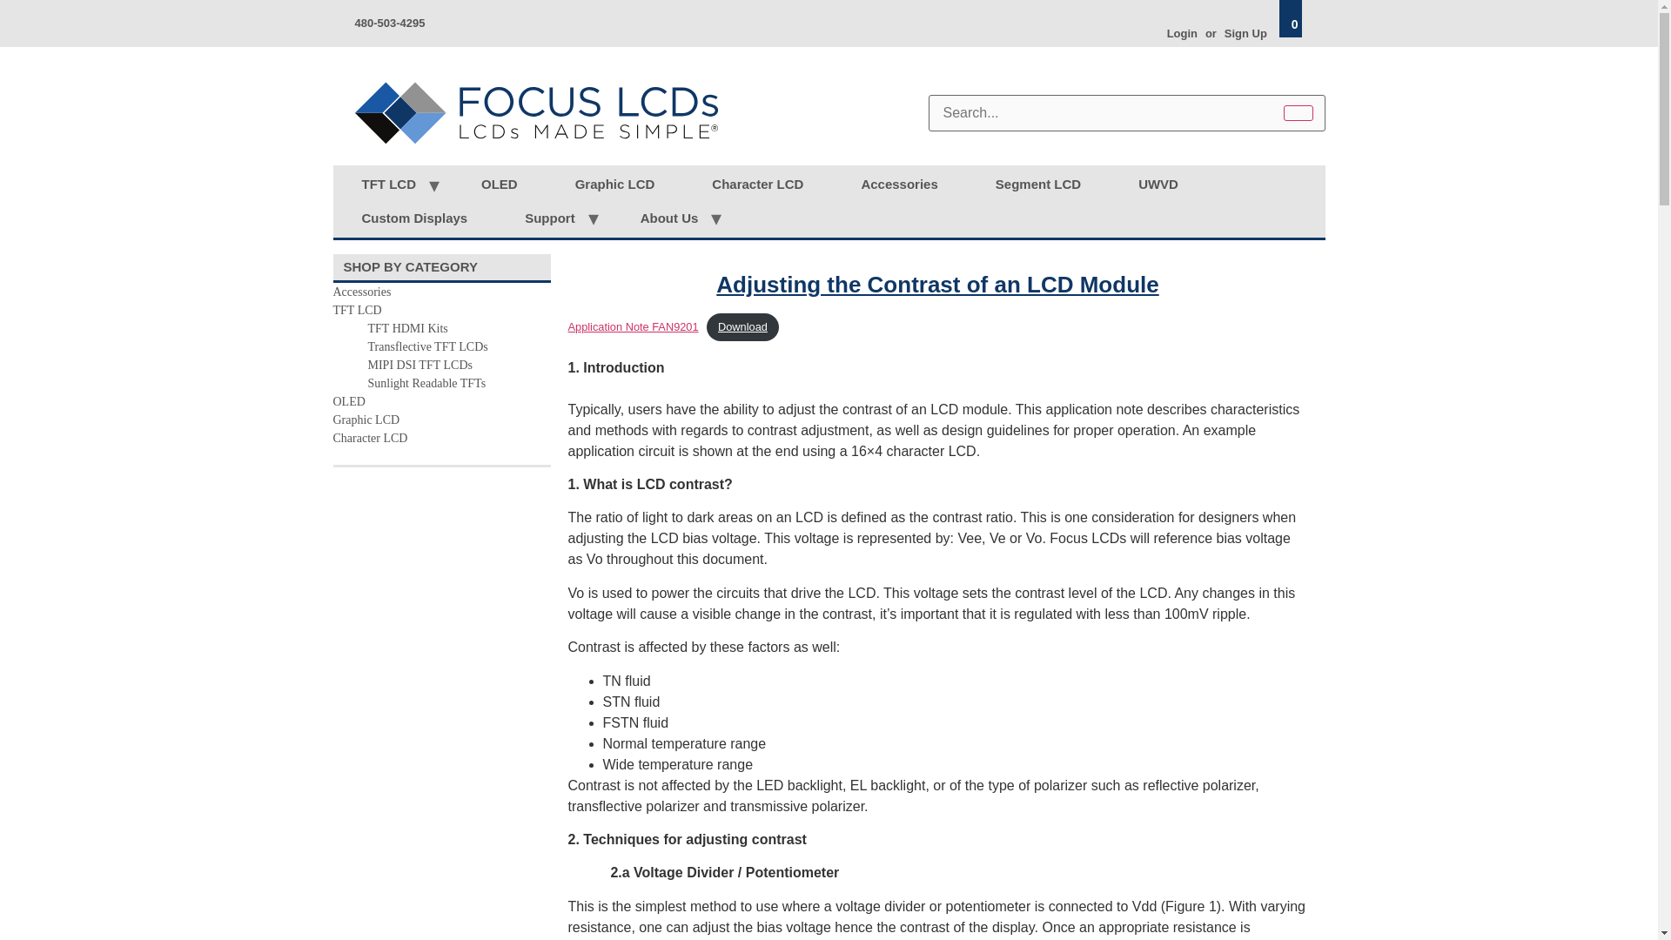  I want to click on Accessories, so click(898, 185).